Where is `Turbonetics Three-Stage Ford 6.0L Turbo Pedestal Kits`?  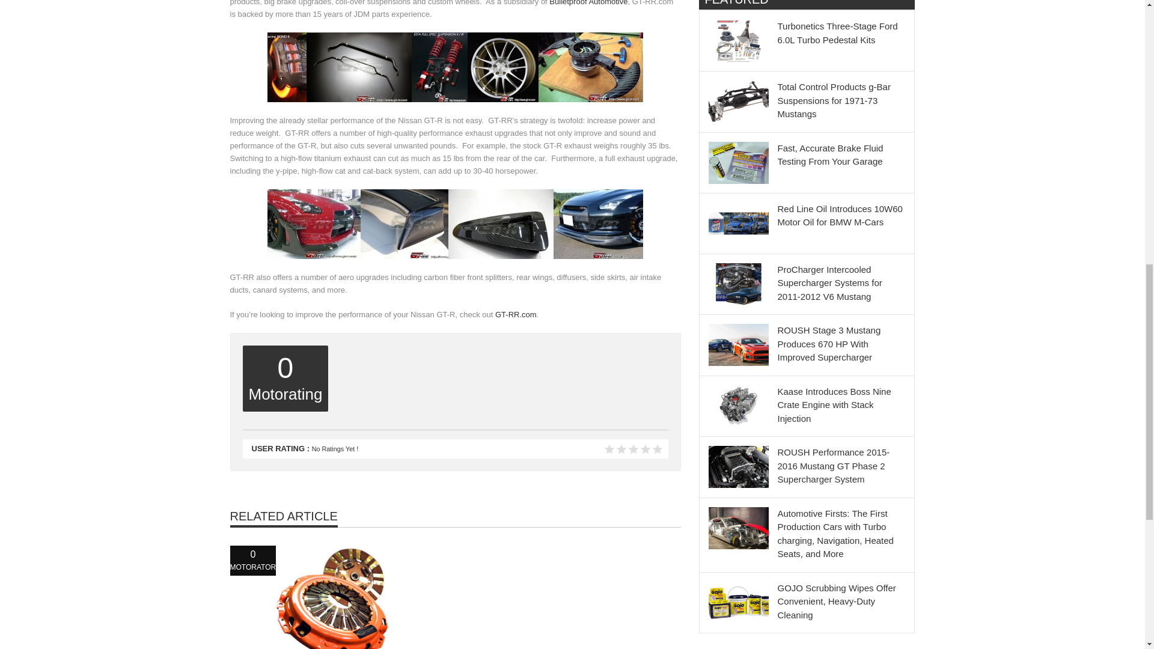 Turbonetics Three-Stage Ford 6.0L Turbo Pedestal Kits is located at coordinates (838, 32).